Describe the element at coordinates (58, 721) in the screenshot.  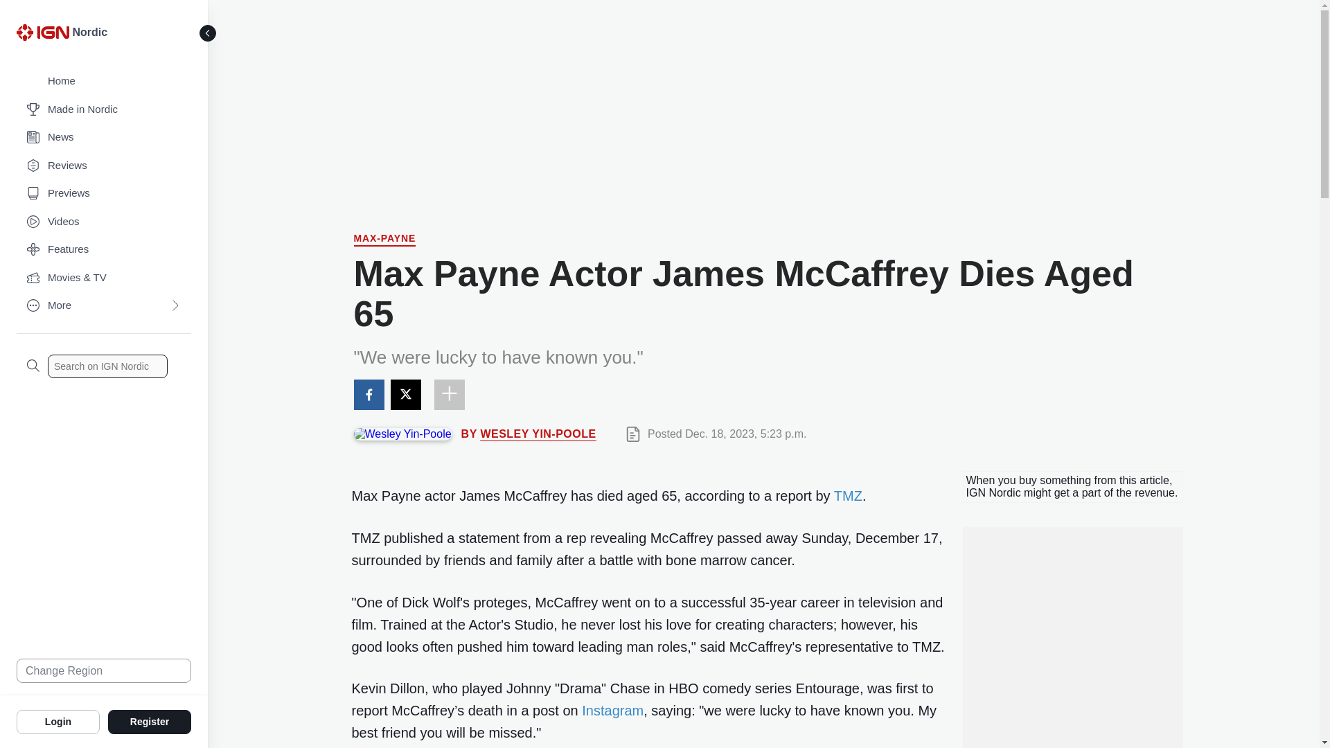
I see `Login` at that location.